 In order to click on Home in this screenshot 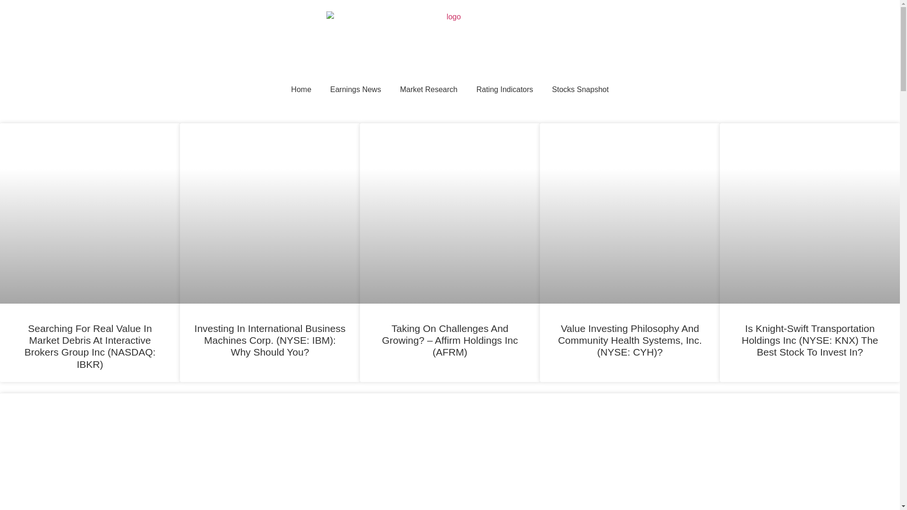, I will do `click(301, 90)`.